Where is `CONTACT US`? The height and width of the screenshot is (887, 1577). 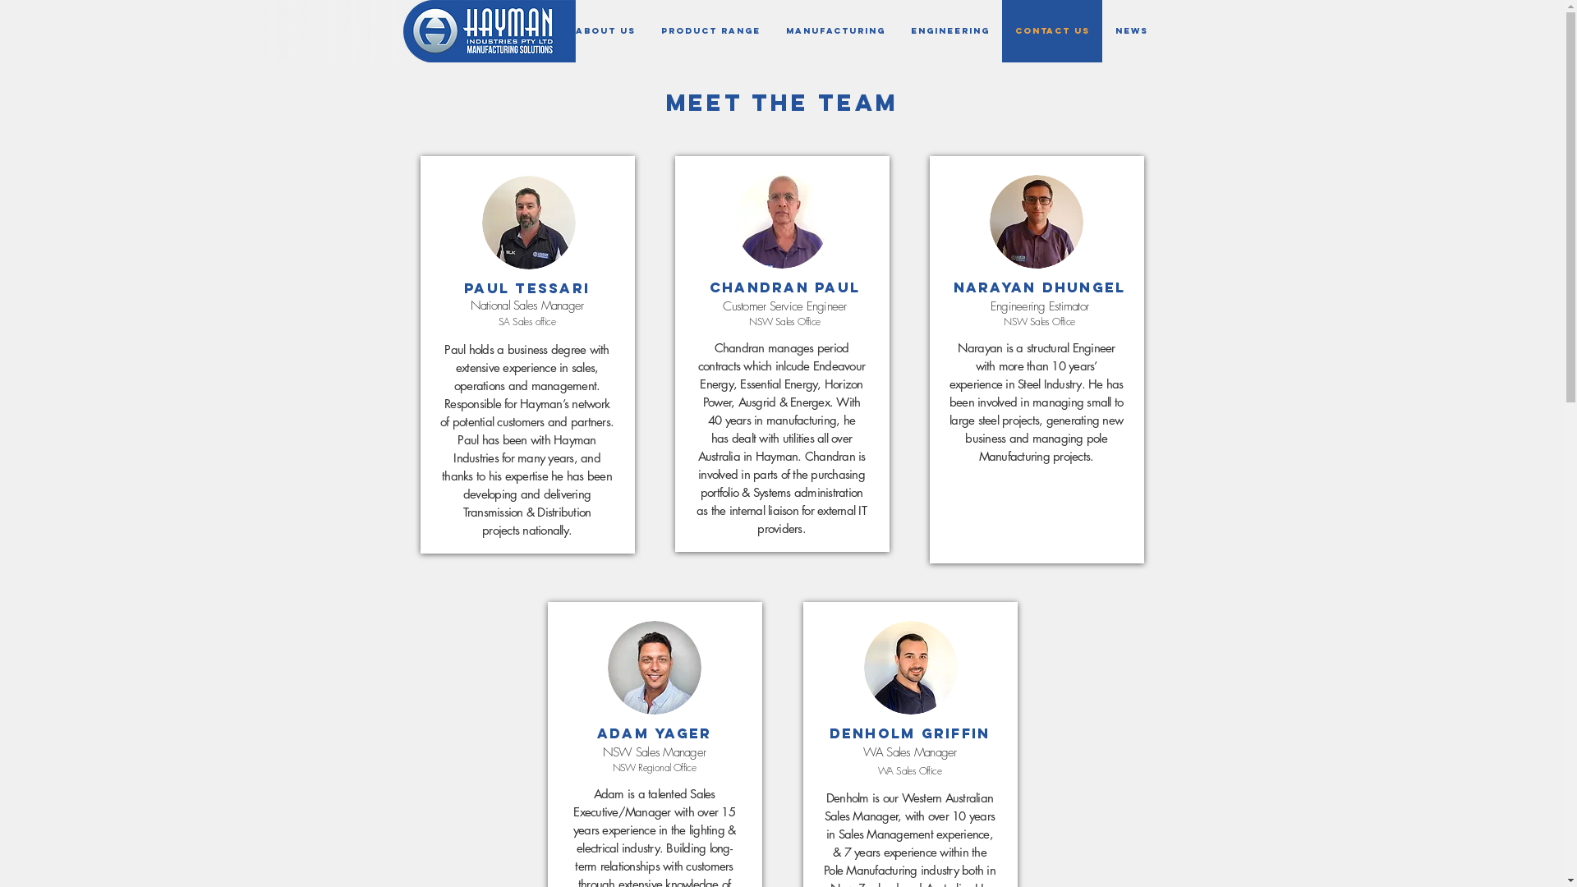 CONTACT US is located at coordinates (1052, 31).